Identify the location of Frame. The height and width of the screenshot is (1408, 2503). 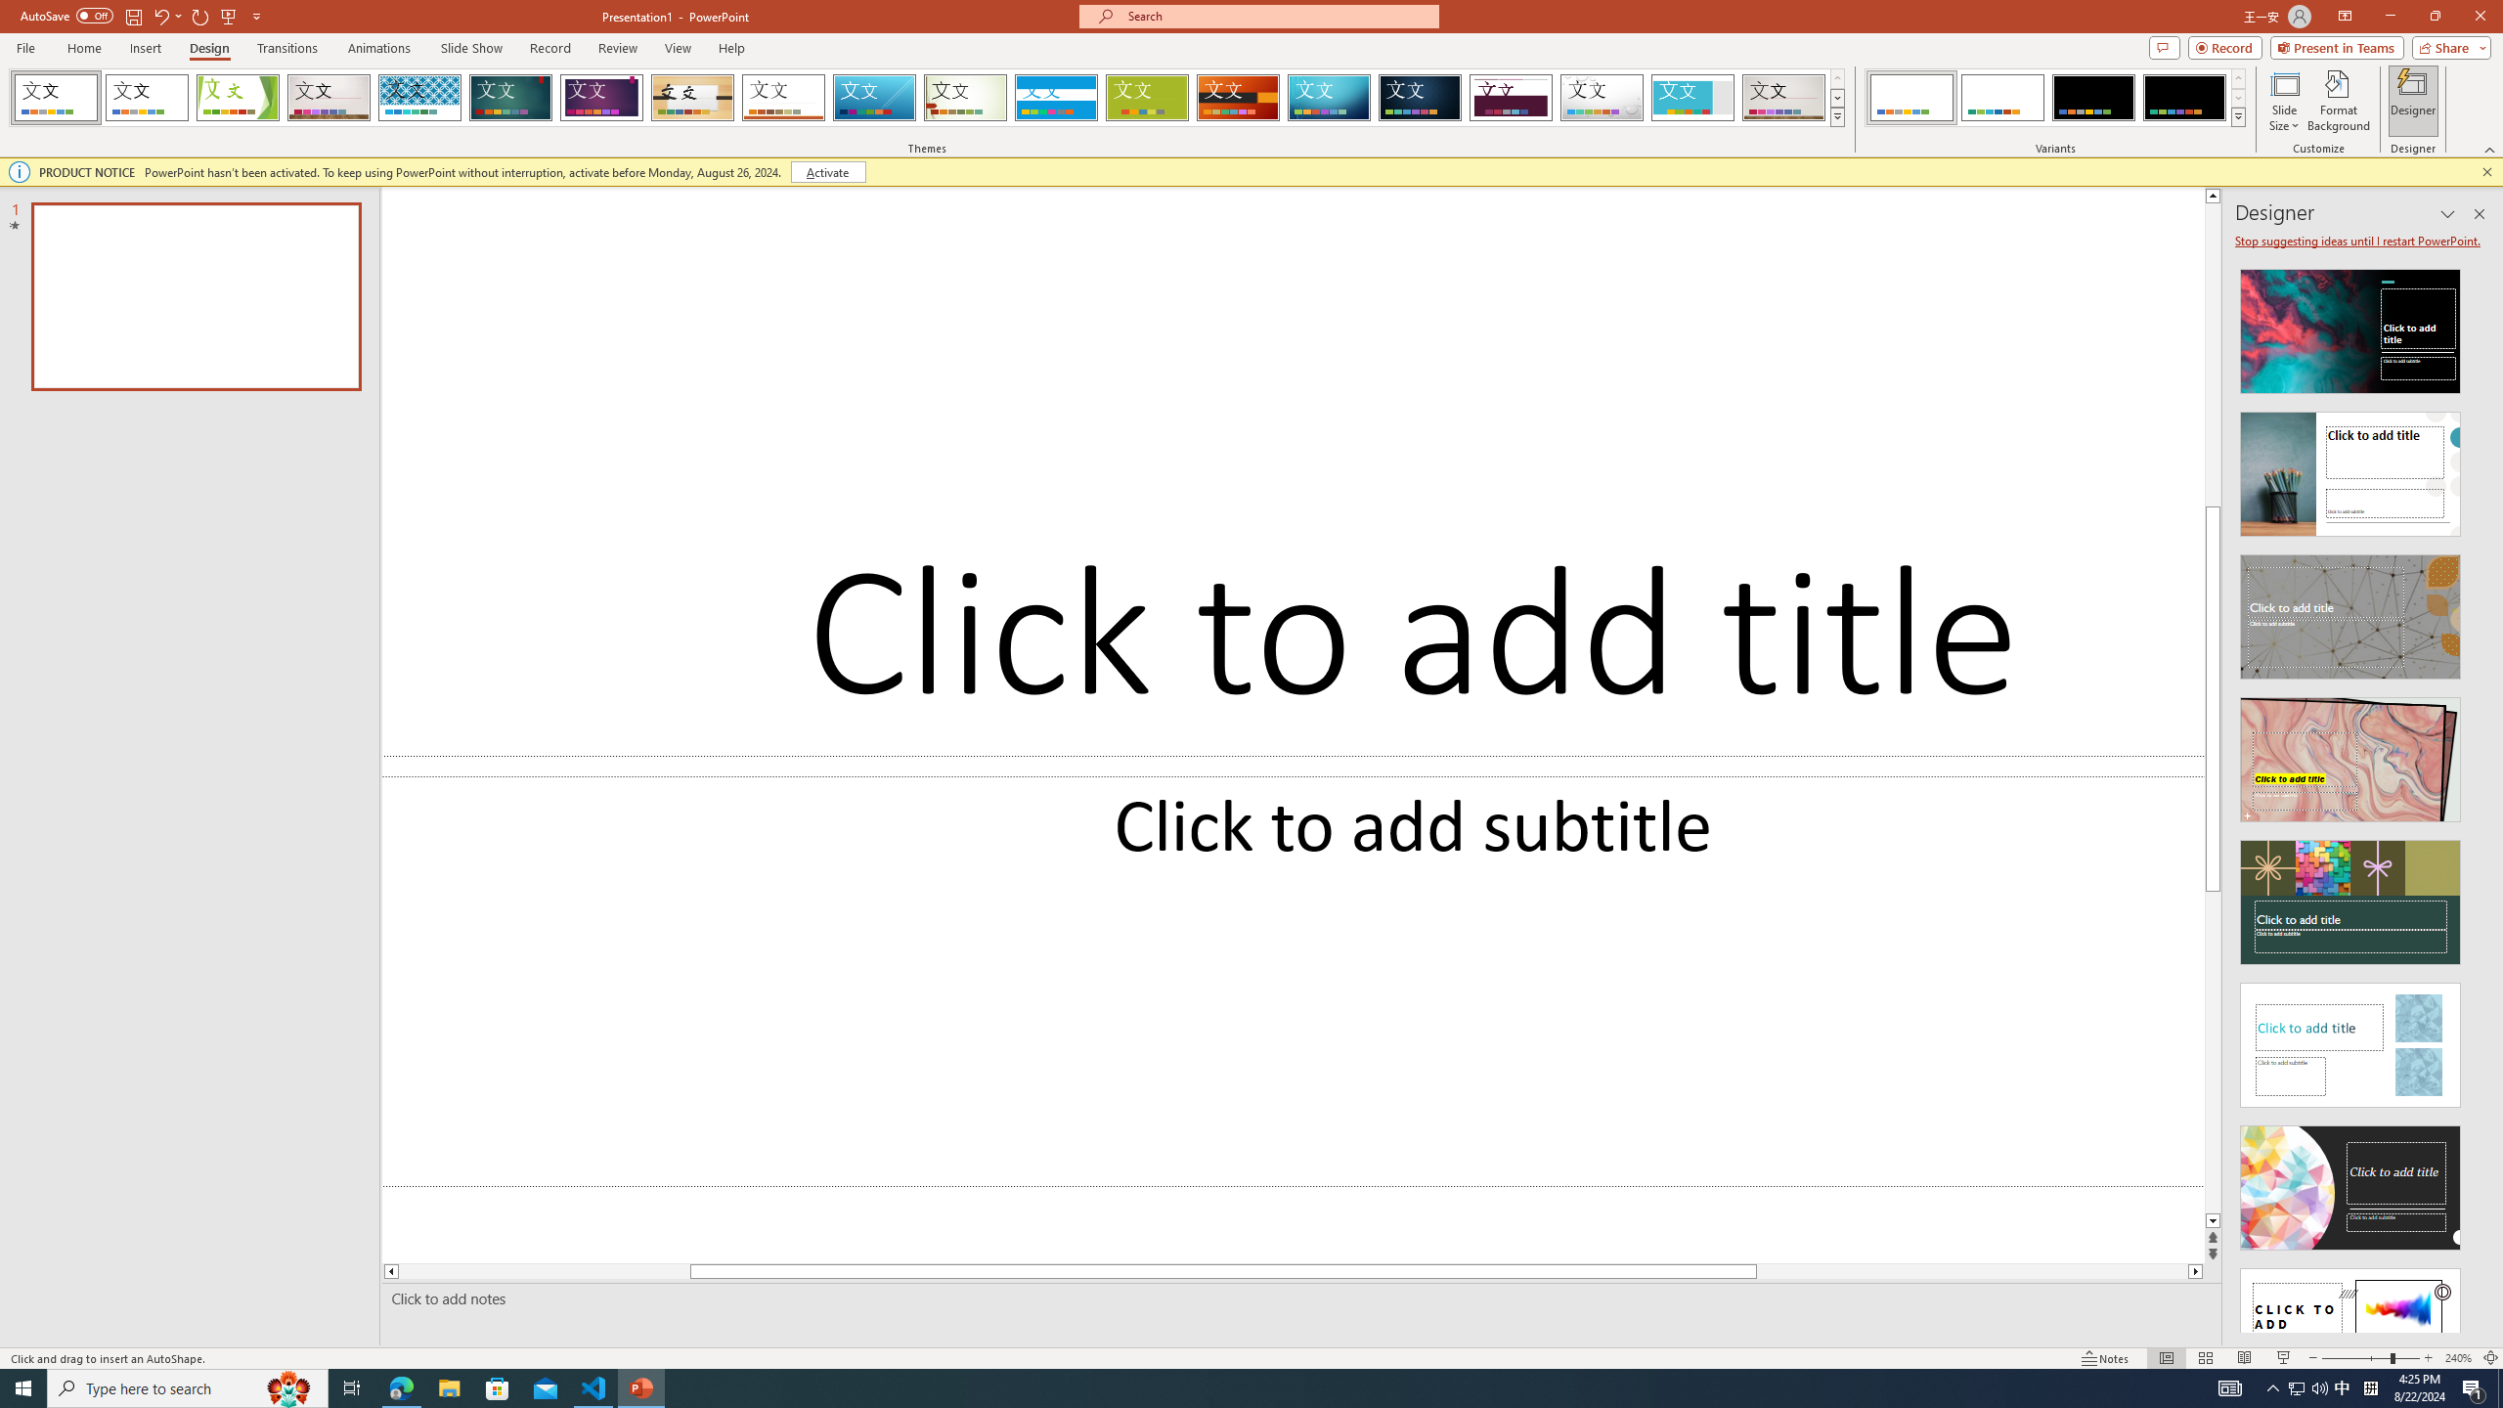
(1693, 98).